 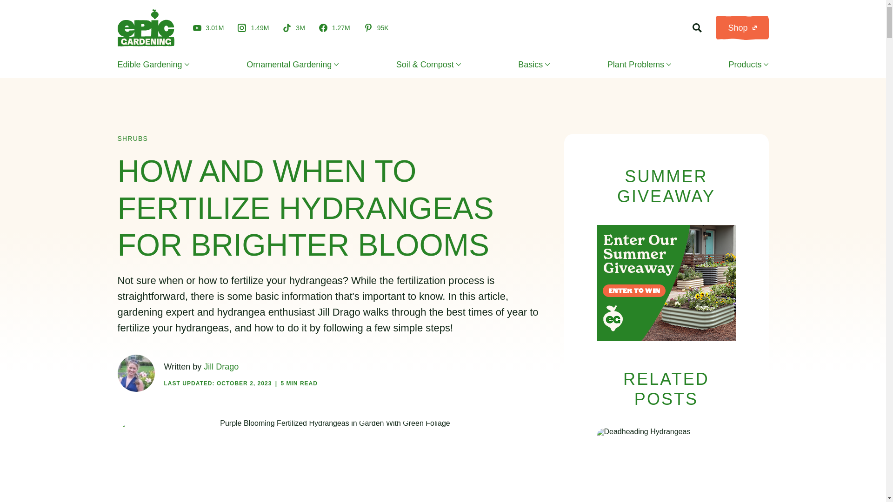 What do you see at coordinates (208, 27) in the screenshot?
I see `3.01M` at bounding box center [208, 27].